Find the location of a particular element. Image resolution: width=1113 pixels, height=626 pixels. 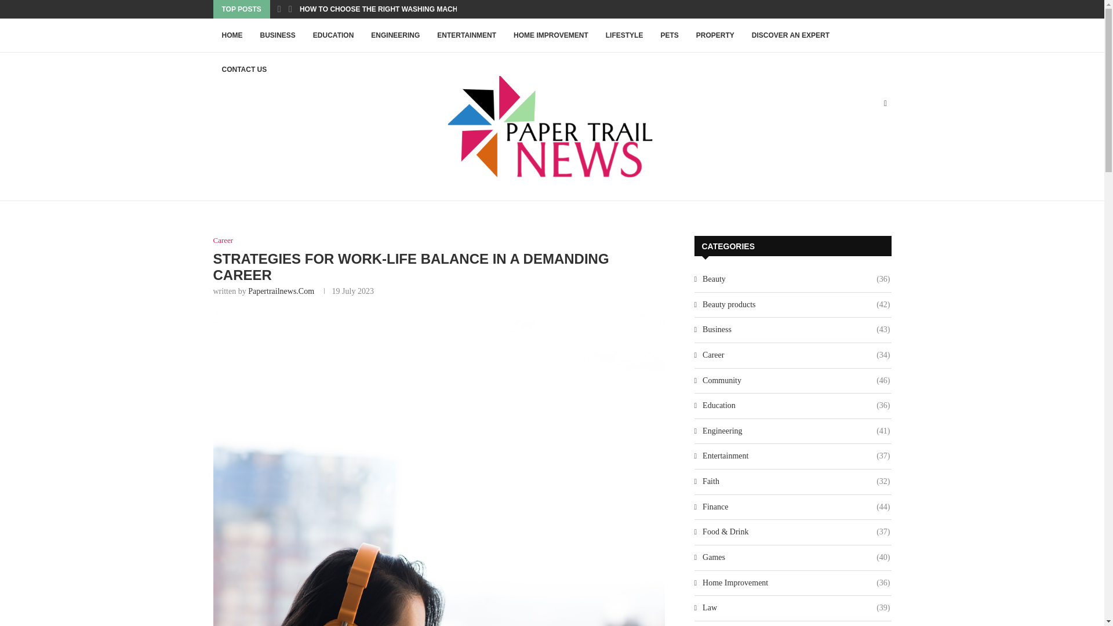

HOW TO CHOOSE THE RIGHT WASHING MACHINE FOR... is located at coordinates (395, 9).